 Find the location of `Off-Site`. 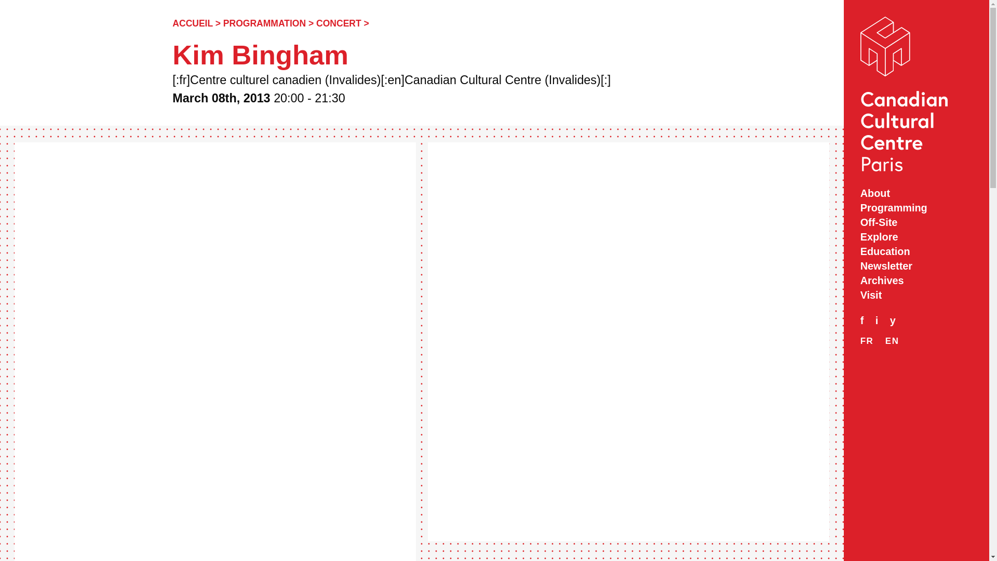

Off-Site is located at coordinates (916, 222).